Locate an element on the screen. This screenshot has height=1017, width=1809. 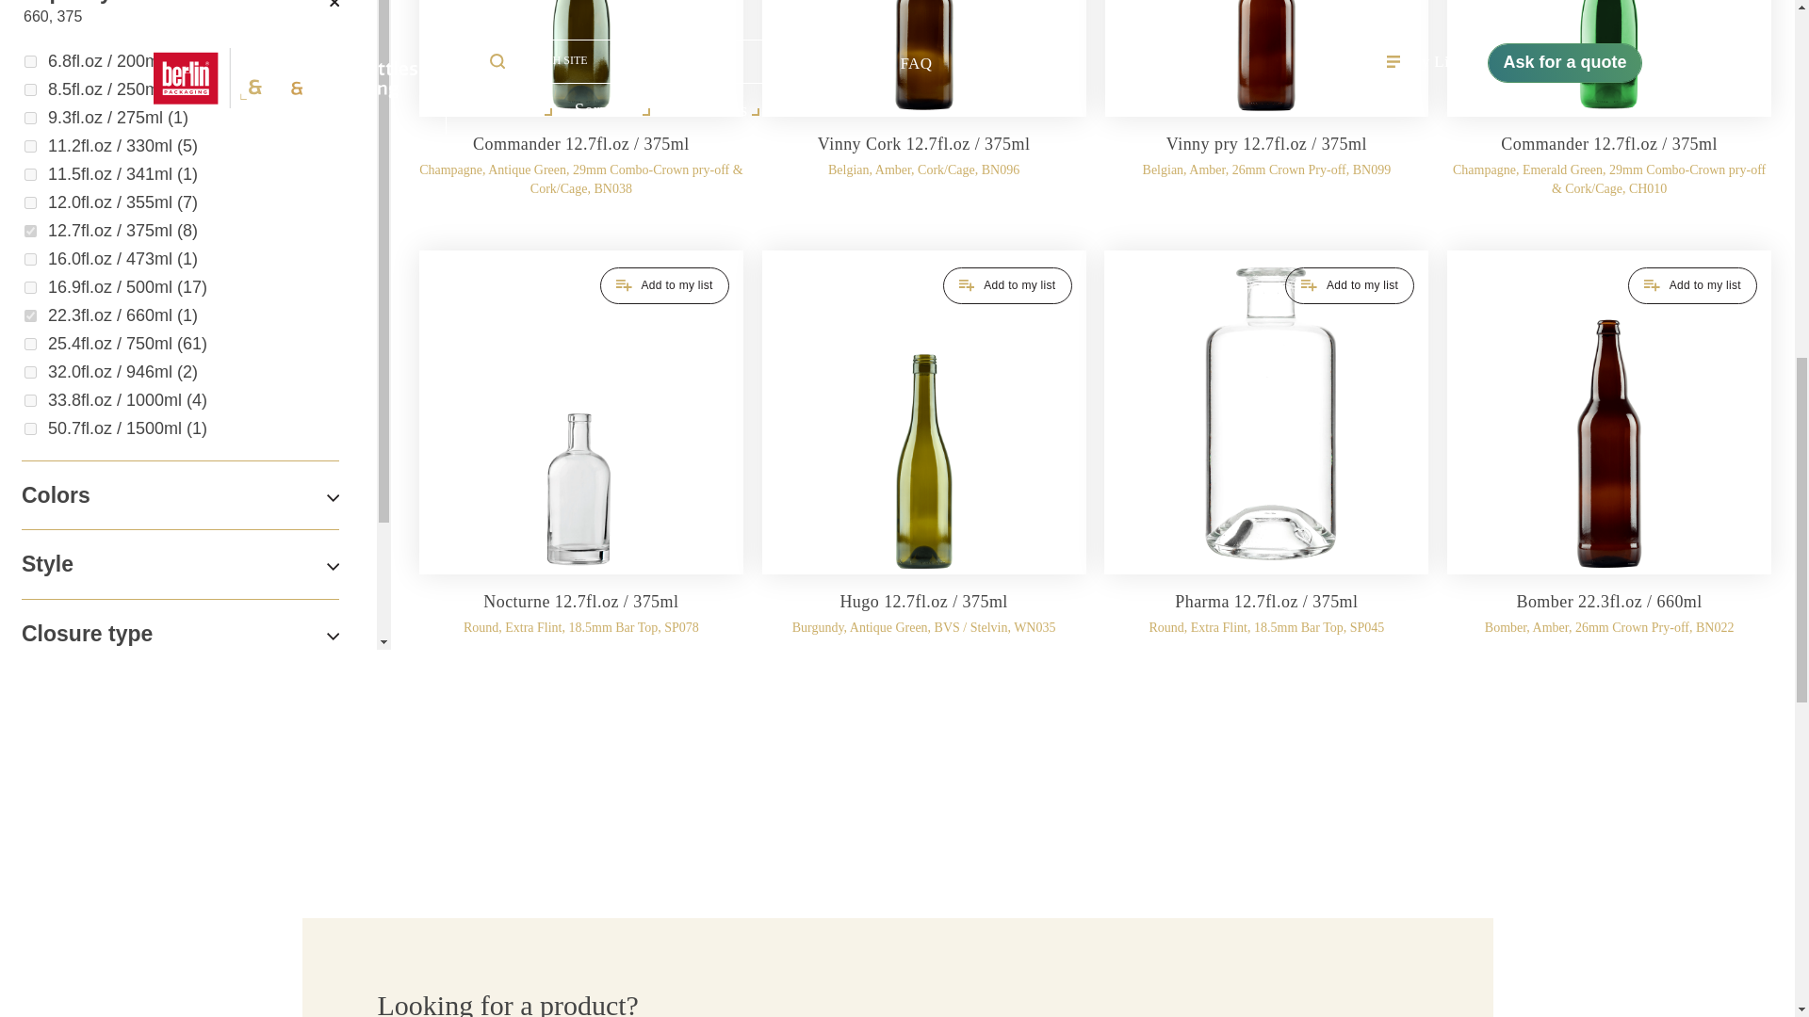
946 is located at coordinates (30, 371).